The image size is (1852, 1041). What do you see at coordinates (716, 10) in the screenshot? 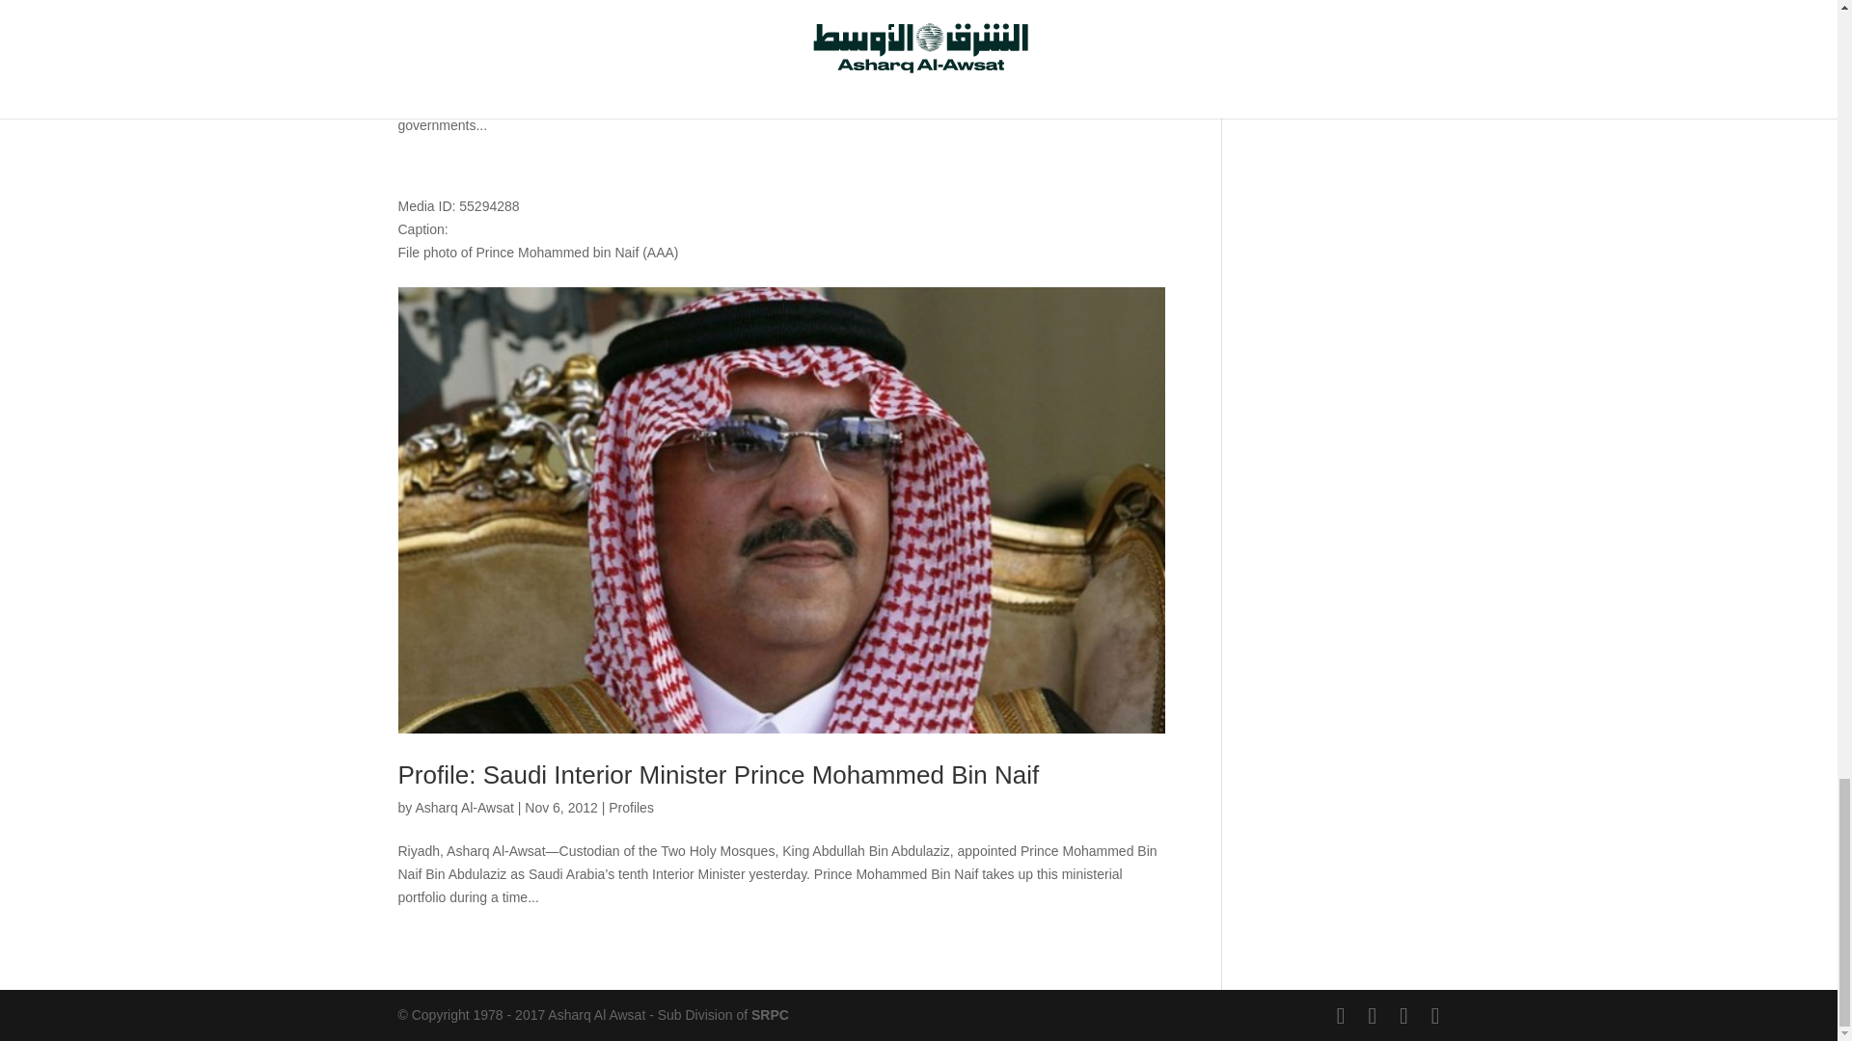
I see `Obama meets new Saudi interior minister at White House` at bounding box center [716, 10].